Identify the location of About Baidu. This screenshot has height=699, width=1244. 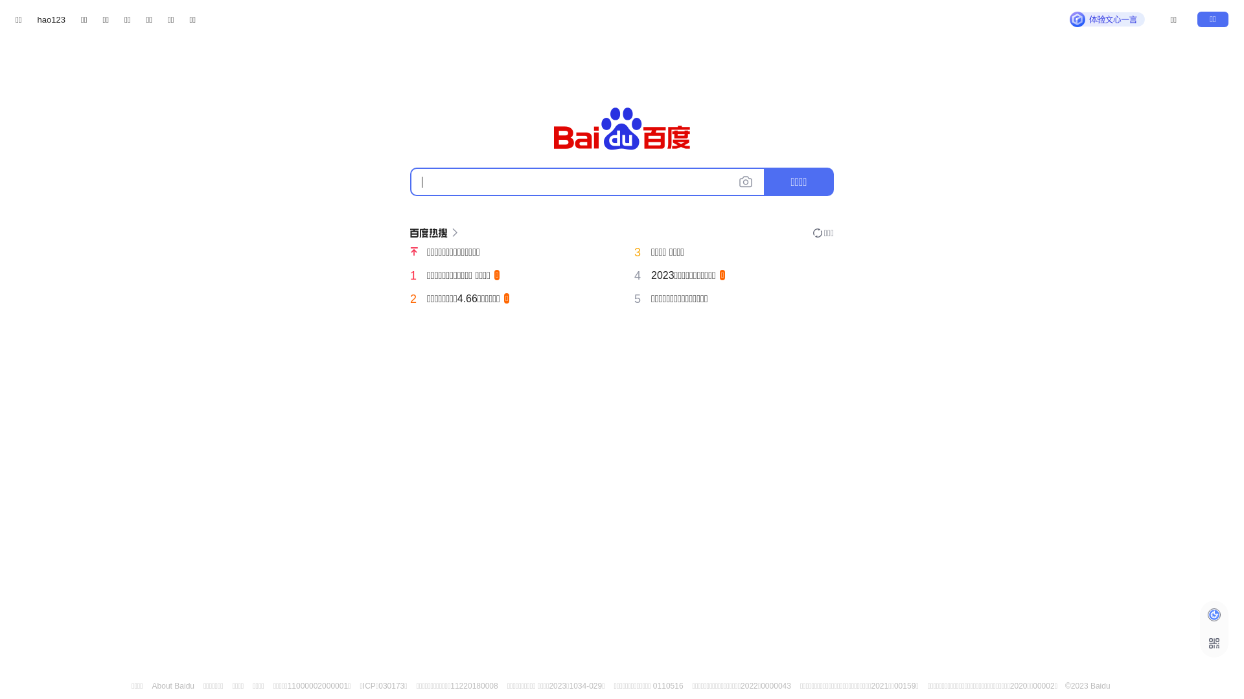
(174, 686).